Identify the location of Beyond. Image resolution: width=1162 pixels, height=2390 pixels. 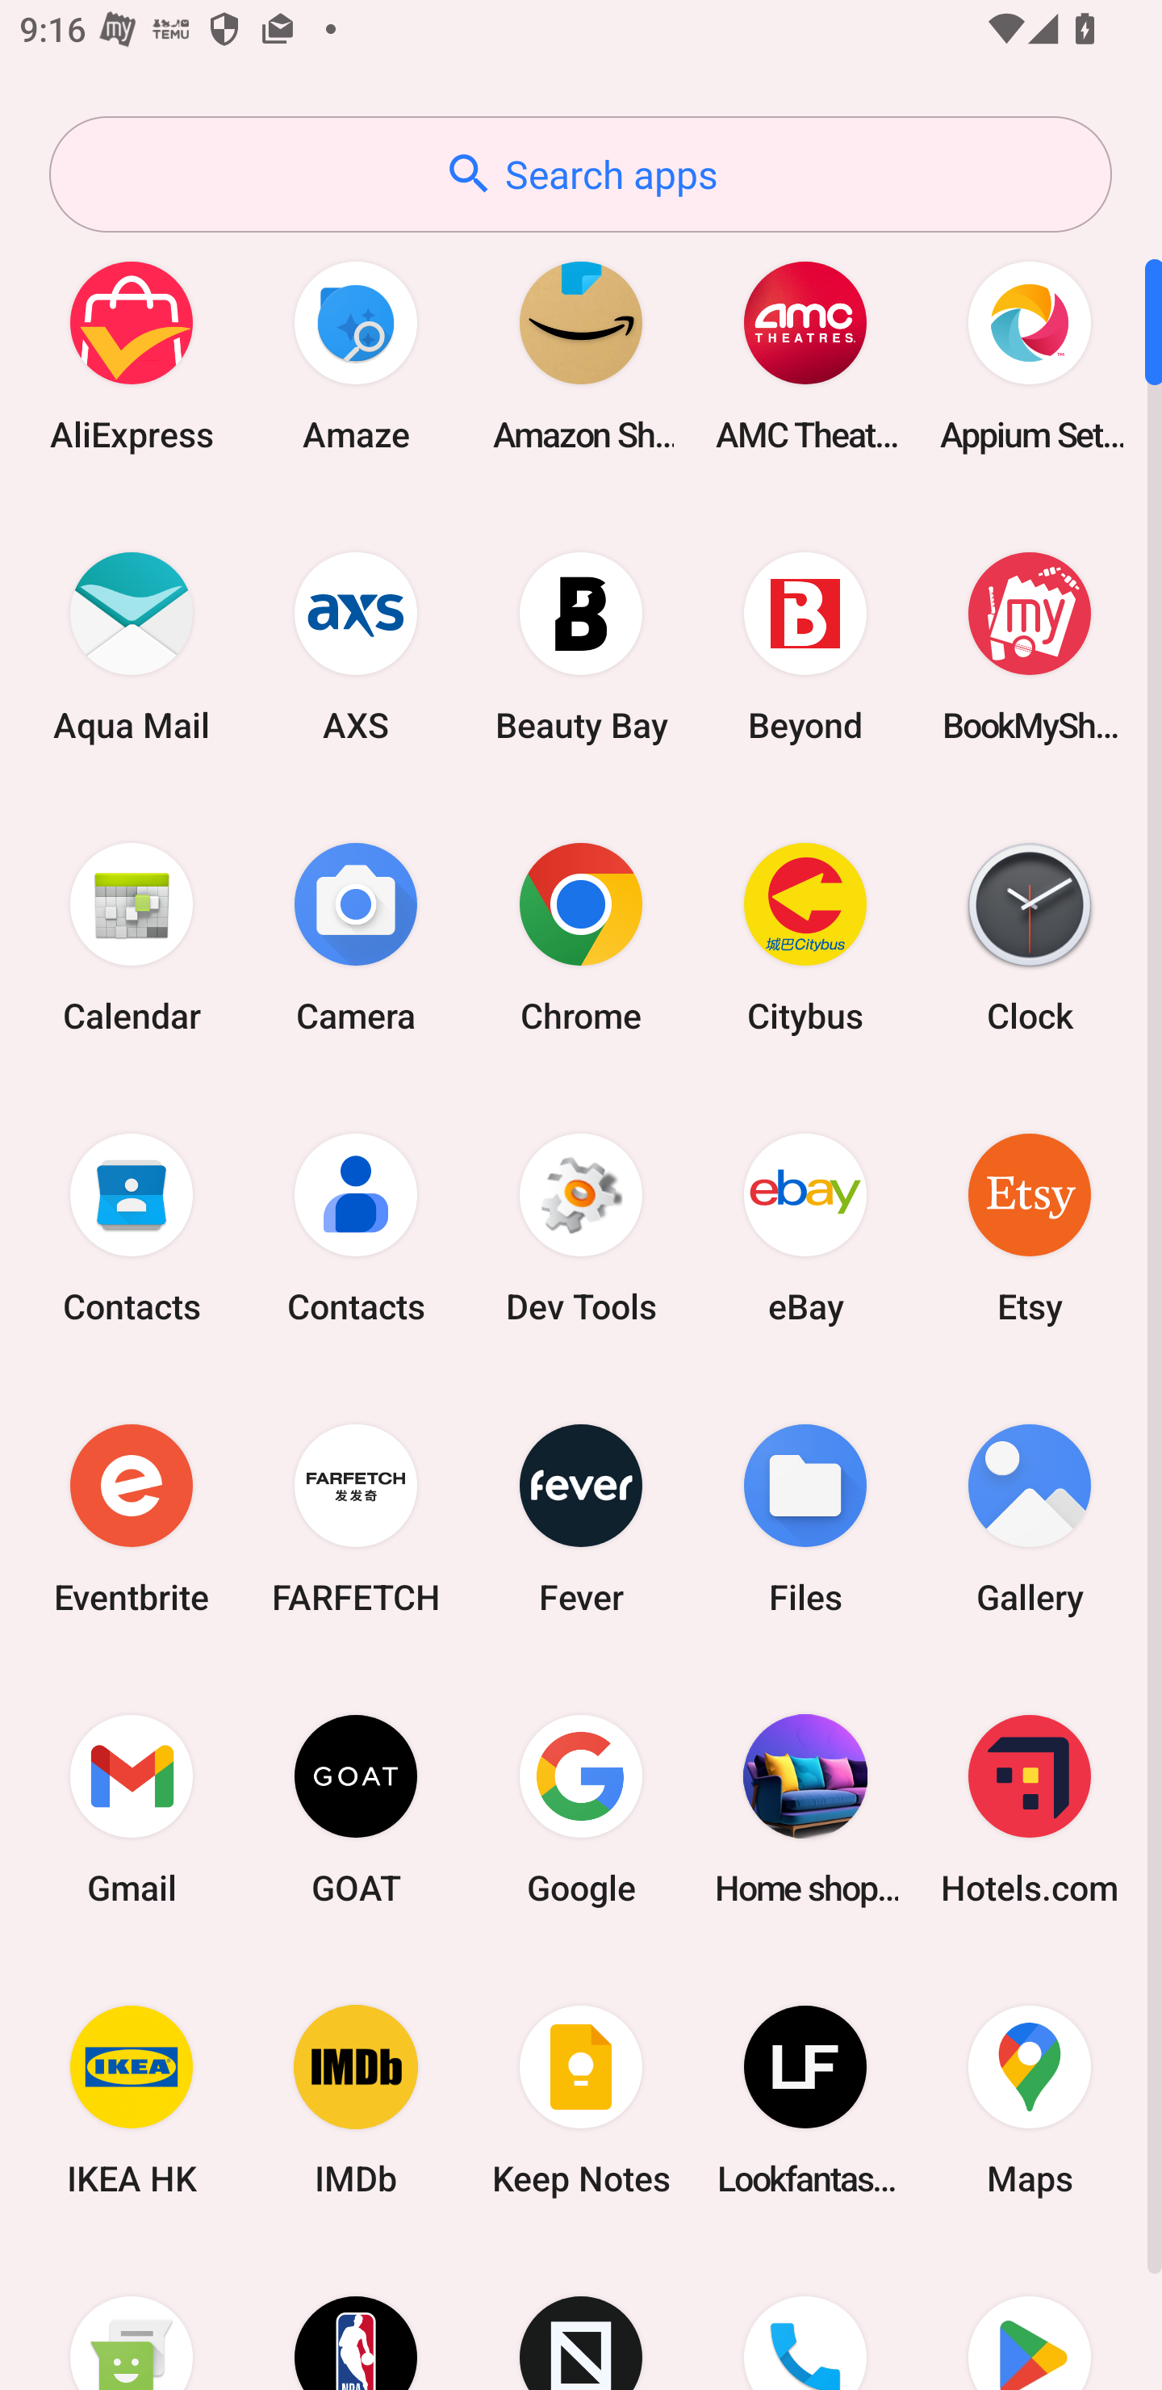
(805, 646).